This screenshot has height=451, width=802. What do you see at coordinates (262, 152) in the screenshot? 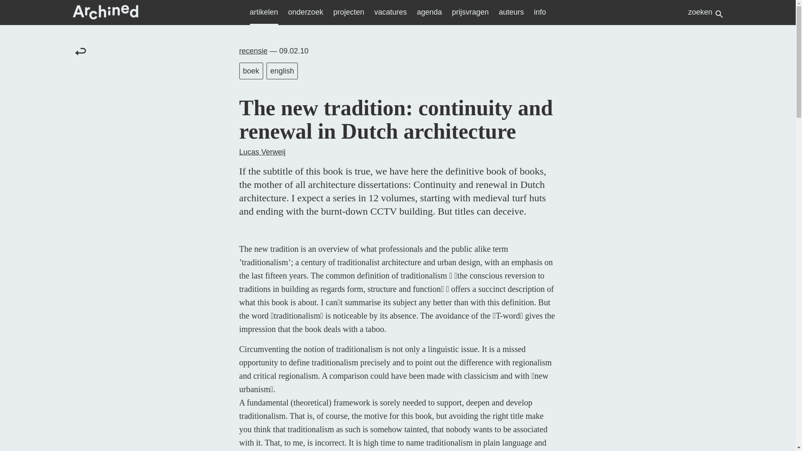
I see `Lucas Verweij` at bounding box center [262, 152].